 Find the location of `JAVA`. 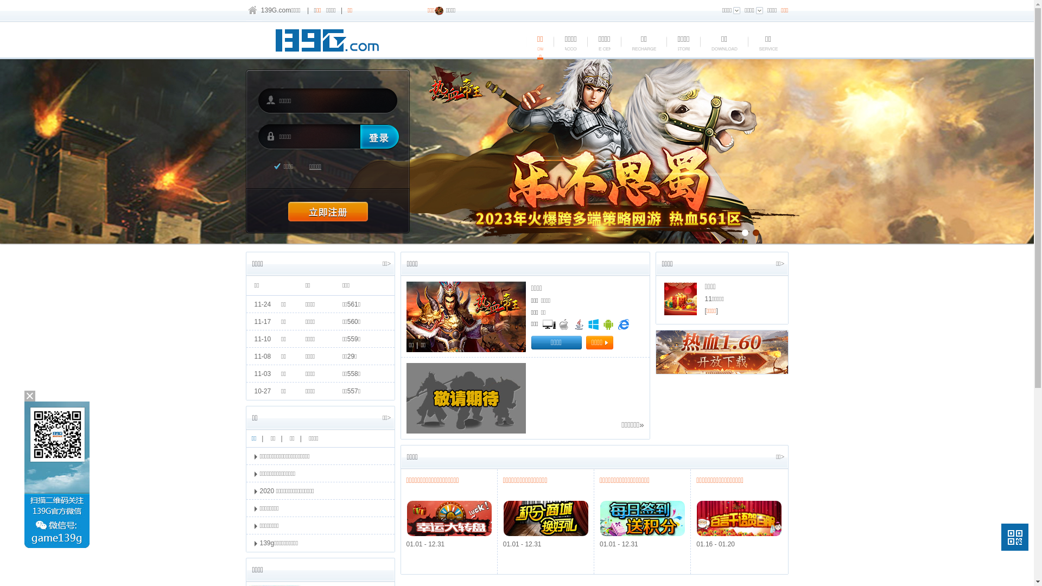

JAVA is located at coordinates (579, 324).